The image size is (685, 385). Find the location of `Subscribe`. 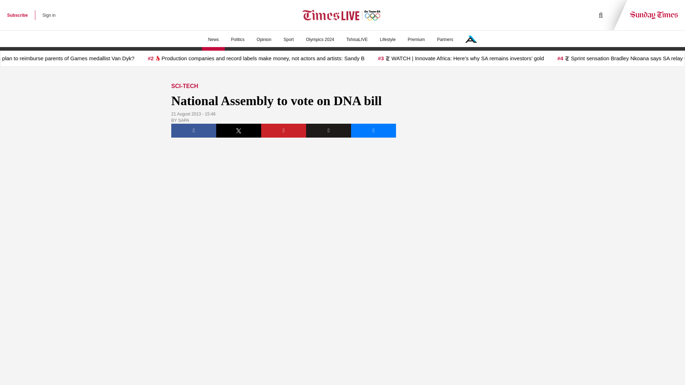

Subscribe is located at coordinates (17, 15).